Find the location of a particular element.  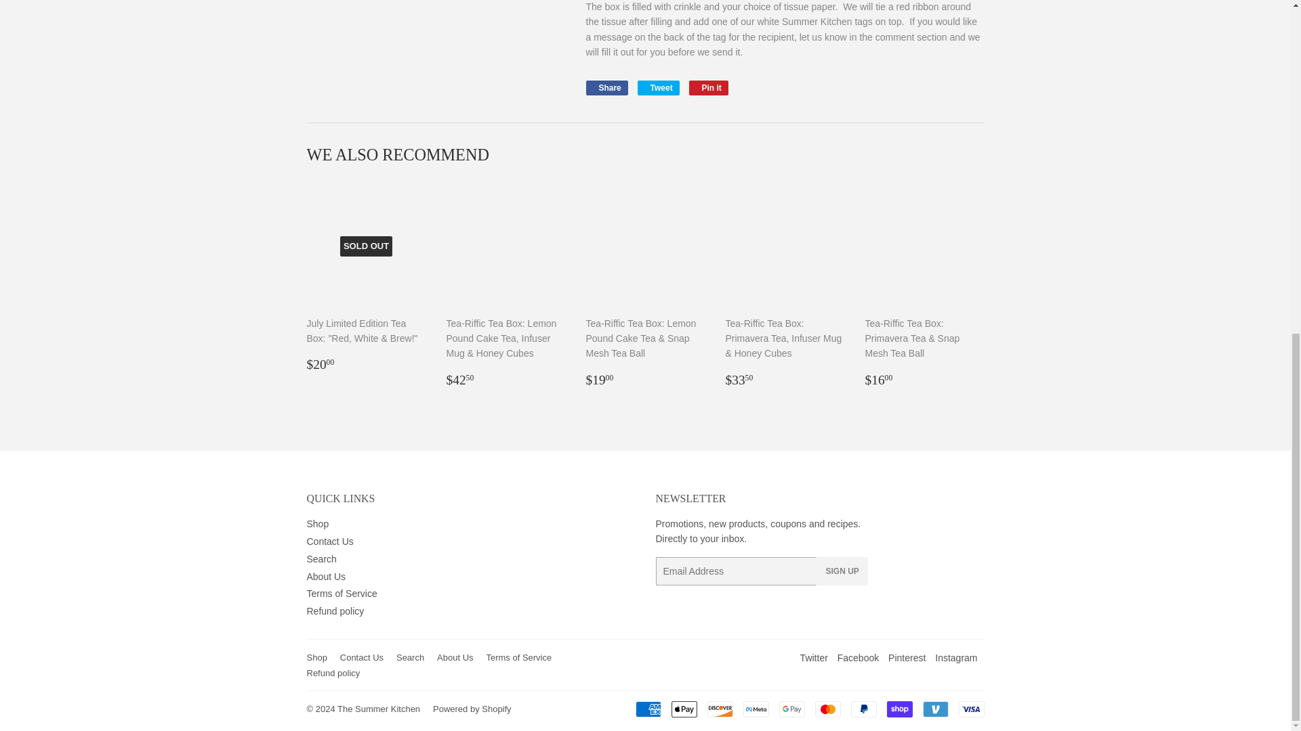

Pin on Pinterest is located at coordinates (709, 88).